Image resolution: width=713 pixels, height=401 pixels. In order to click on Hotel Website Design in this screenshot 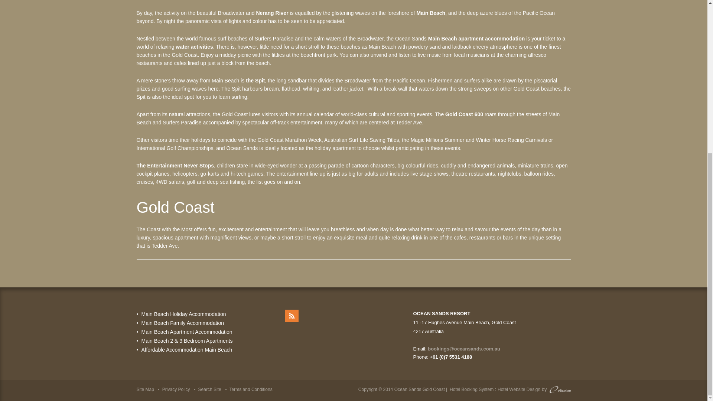, I will do `click(519, 389)`.